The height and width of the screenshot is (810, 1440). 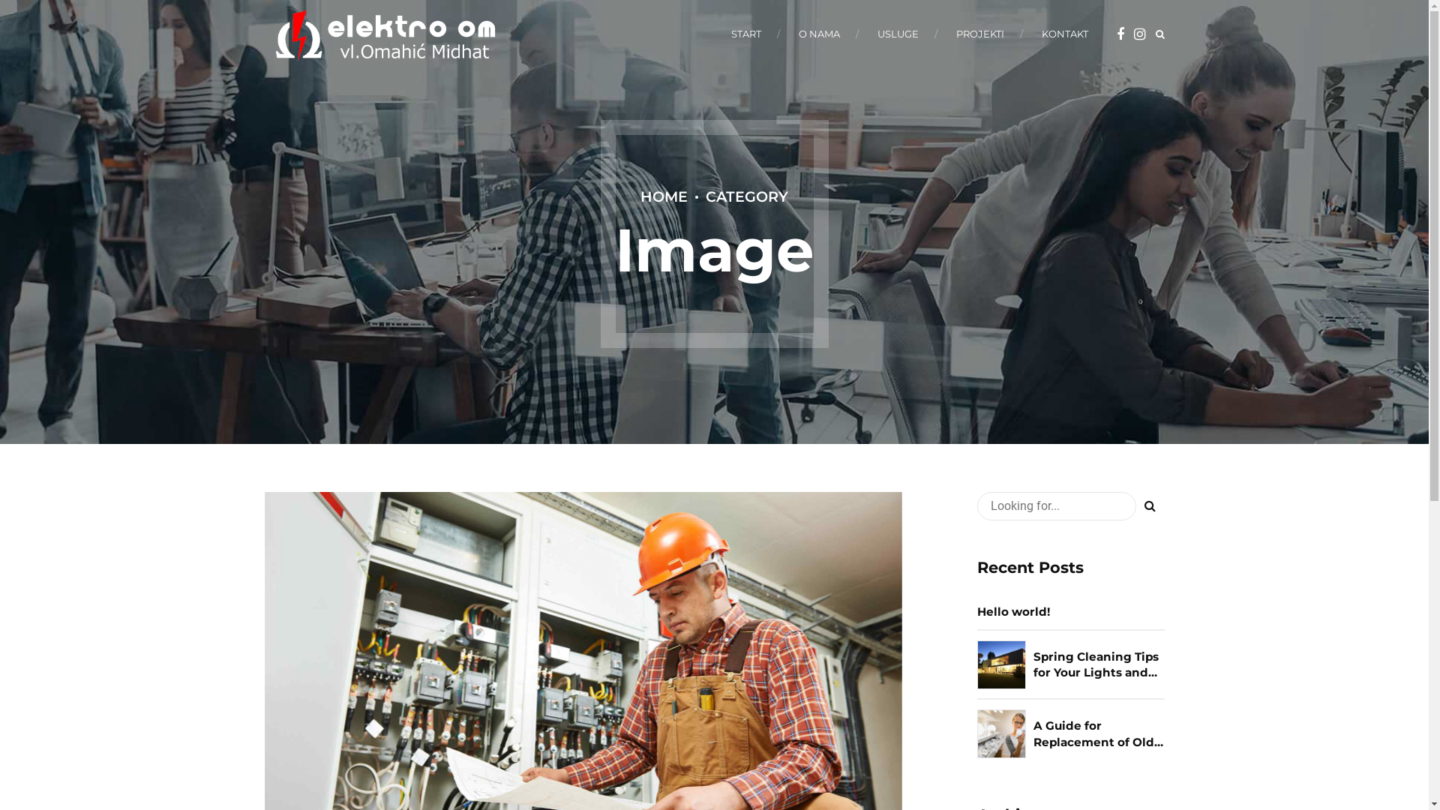 I want to click on PROJEKTI, so click(x=979, y=34).